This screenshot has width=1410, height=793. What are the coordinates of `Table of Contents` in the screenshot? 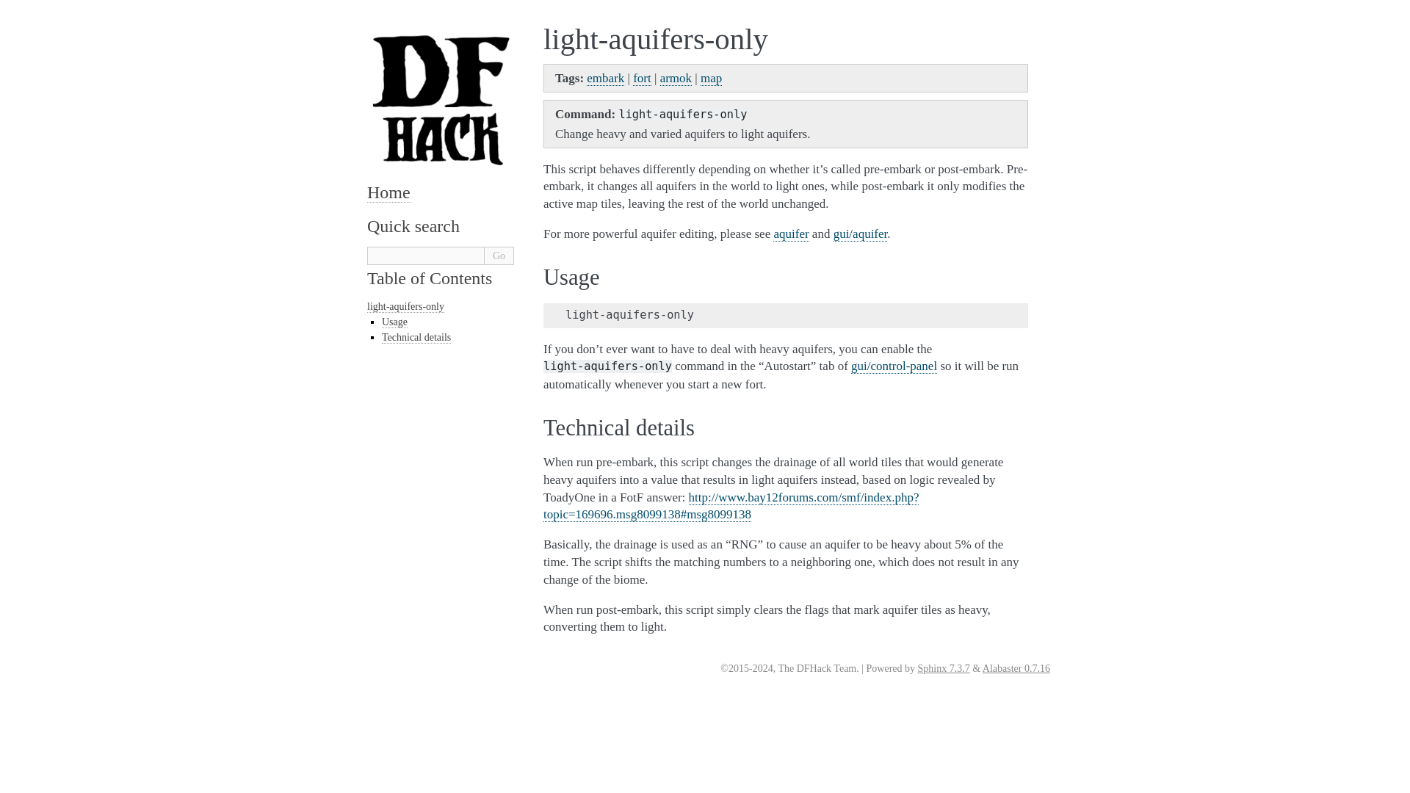 It's located at (429, 278).